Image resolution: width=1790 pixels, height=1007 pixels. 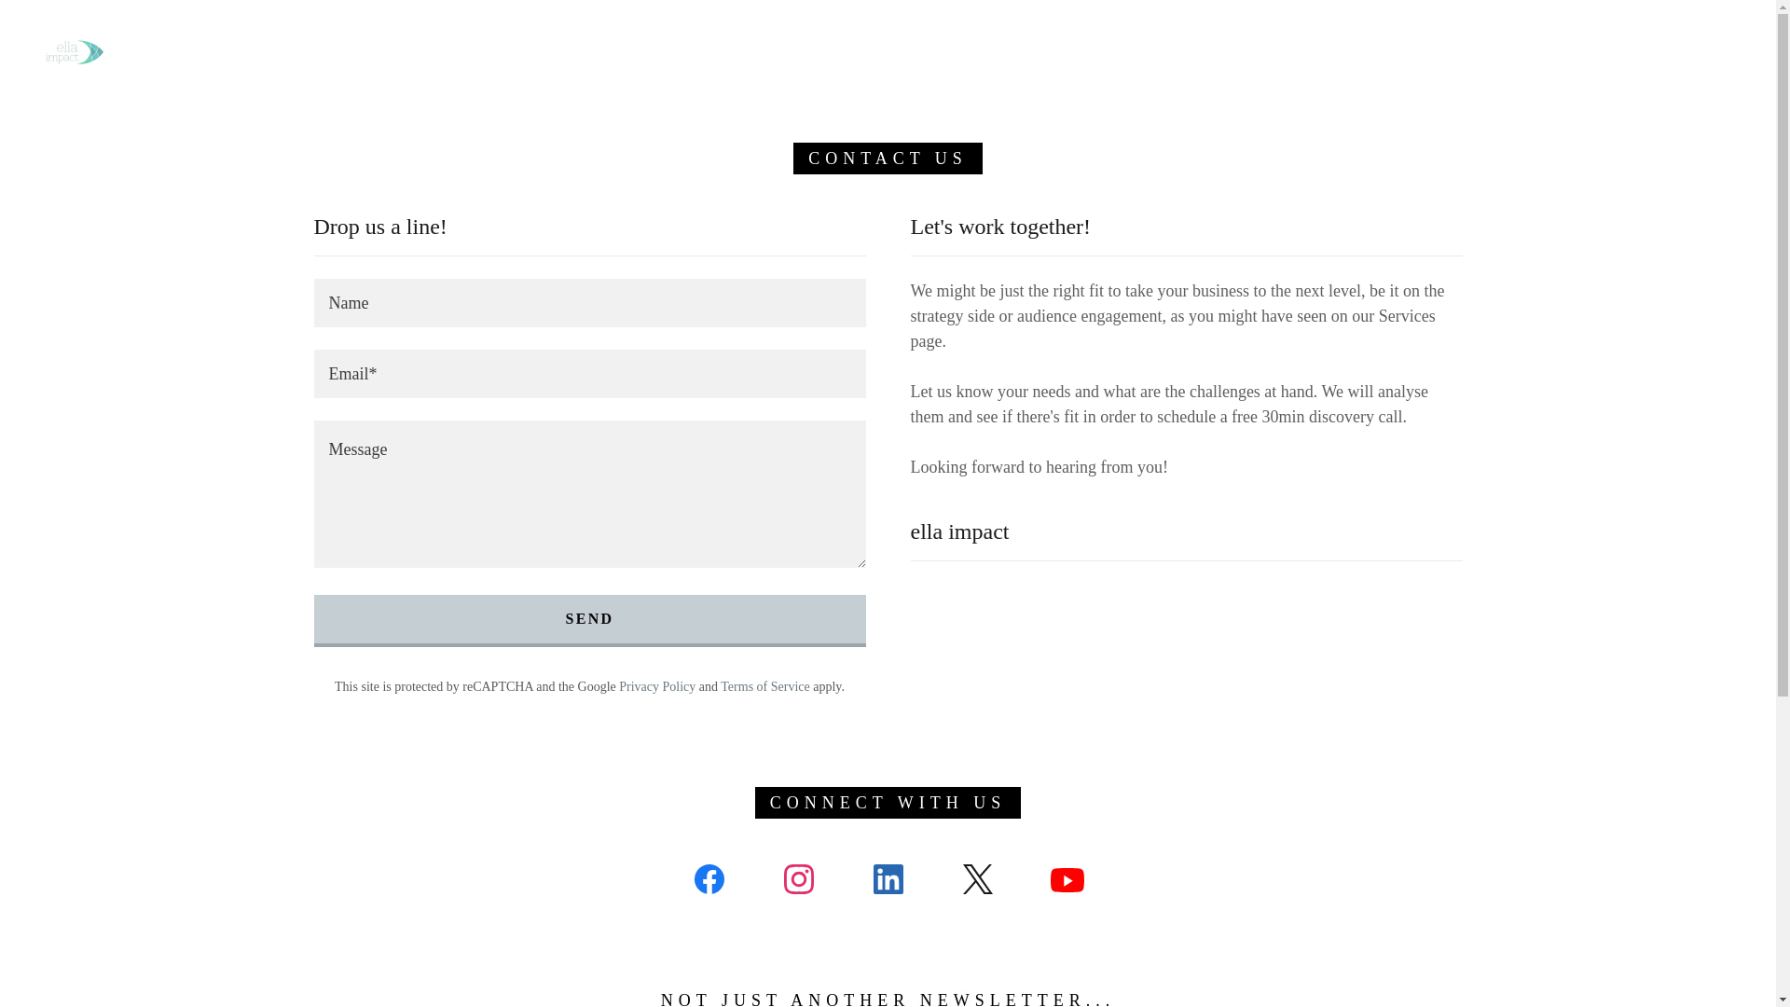 What do you see at coordinates (75, 50) in the screenshot?
I see `ella impact - the female impact network` at bounding box center [75, 50].